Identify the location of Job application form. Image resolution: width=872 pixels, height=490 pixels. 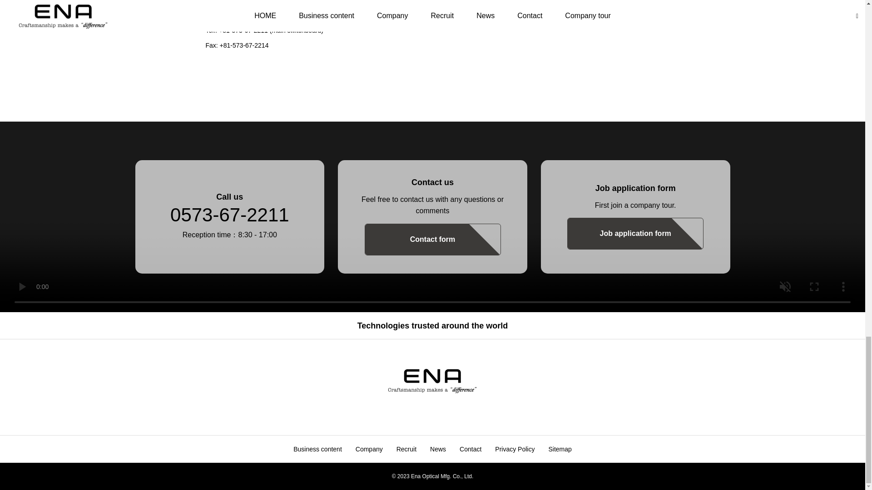
(635, 233).